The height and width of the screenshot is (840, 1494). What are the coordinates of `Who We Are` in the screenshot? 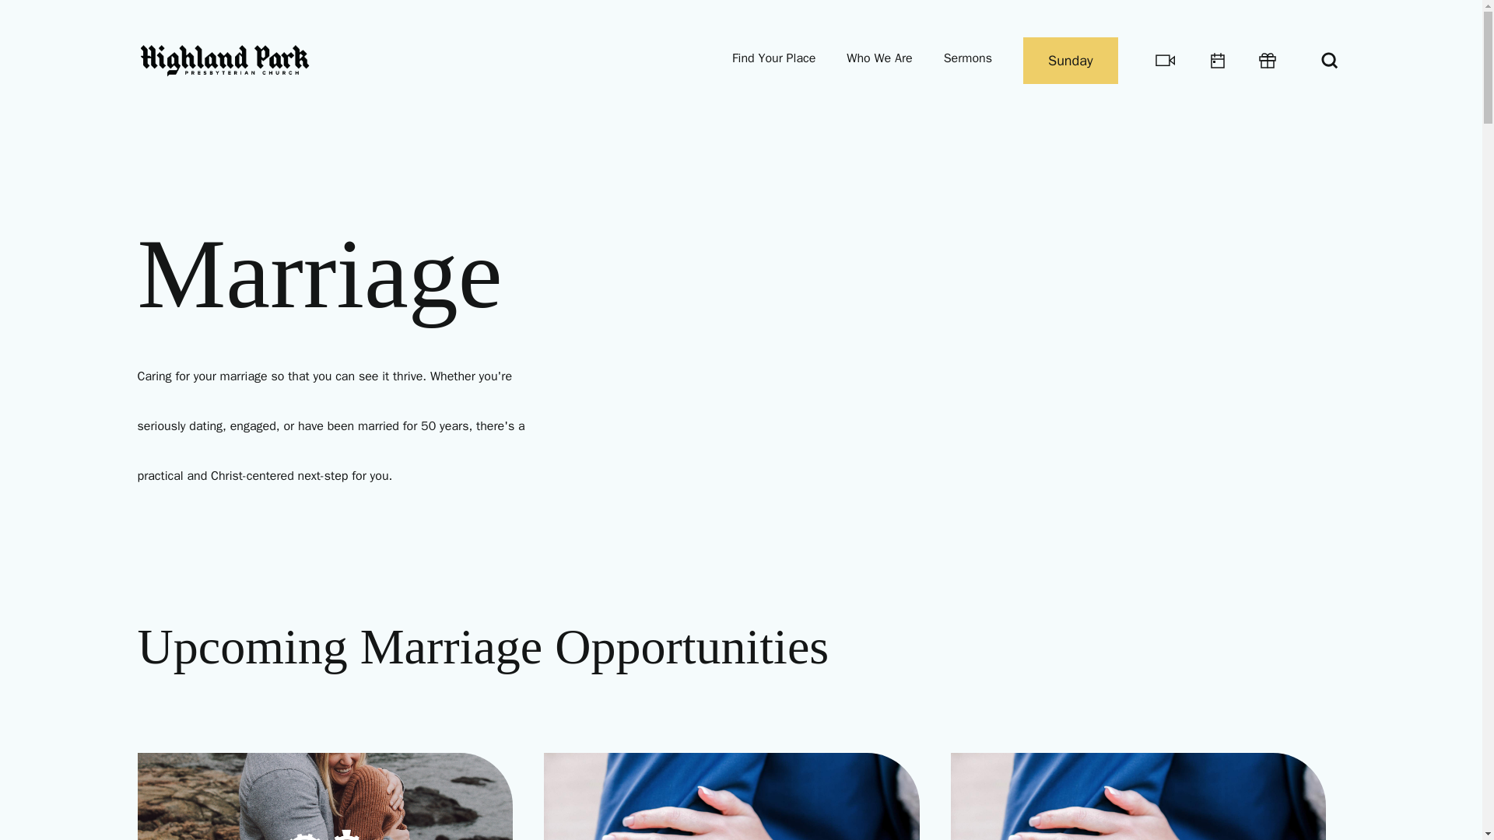 It's located at (879, 60).